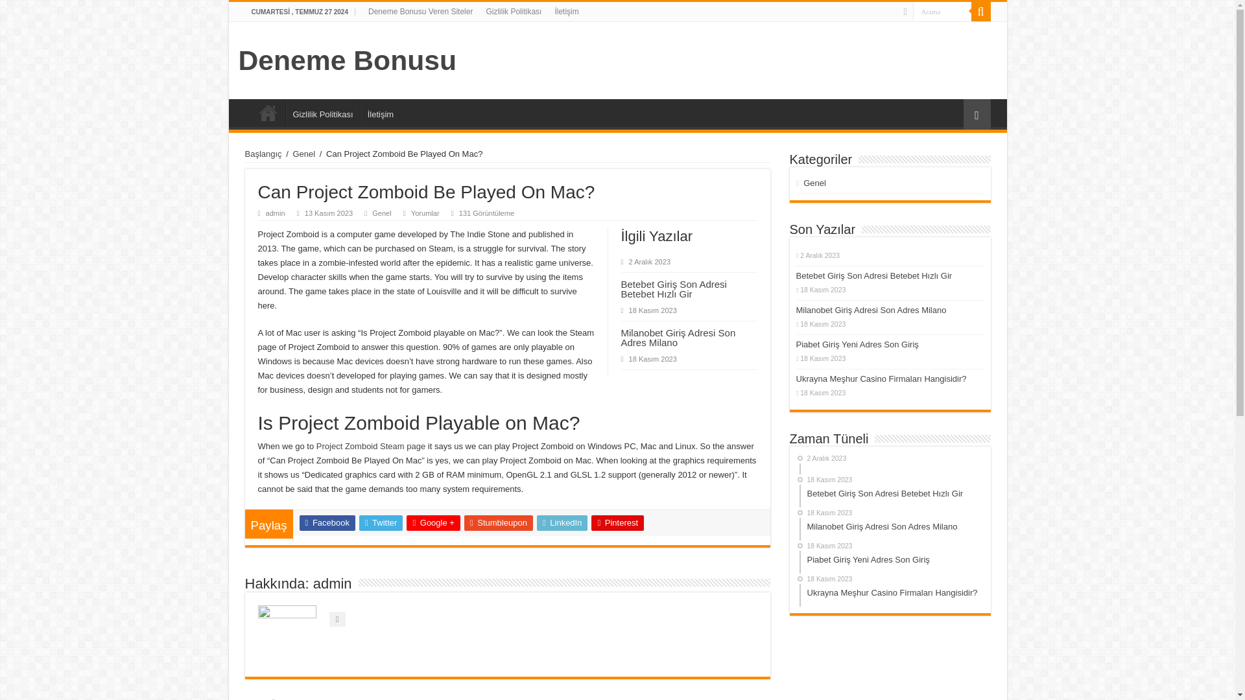 Image resolution: width=1245 pixels, height=700 pixels. What do you see at coordinates (425, 213) in the screenshot?
I see `Project Zomboid Steam page` at bounding box center [425, 213].